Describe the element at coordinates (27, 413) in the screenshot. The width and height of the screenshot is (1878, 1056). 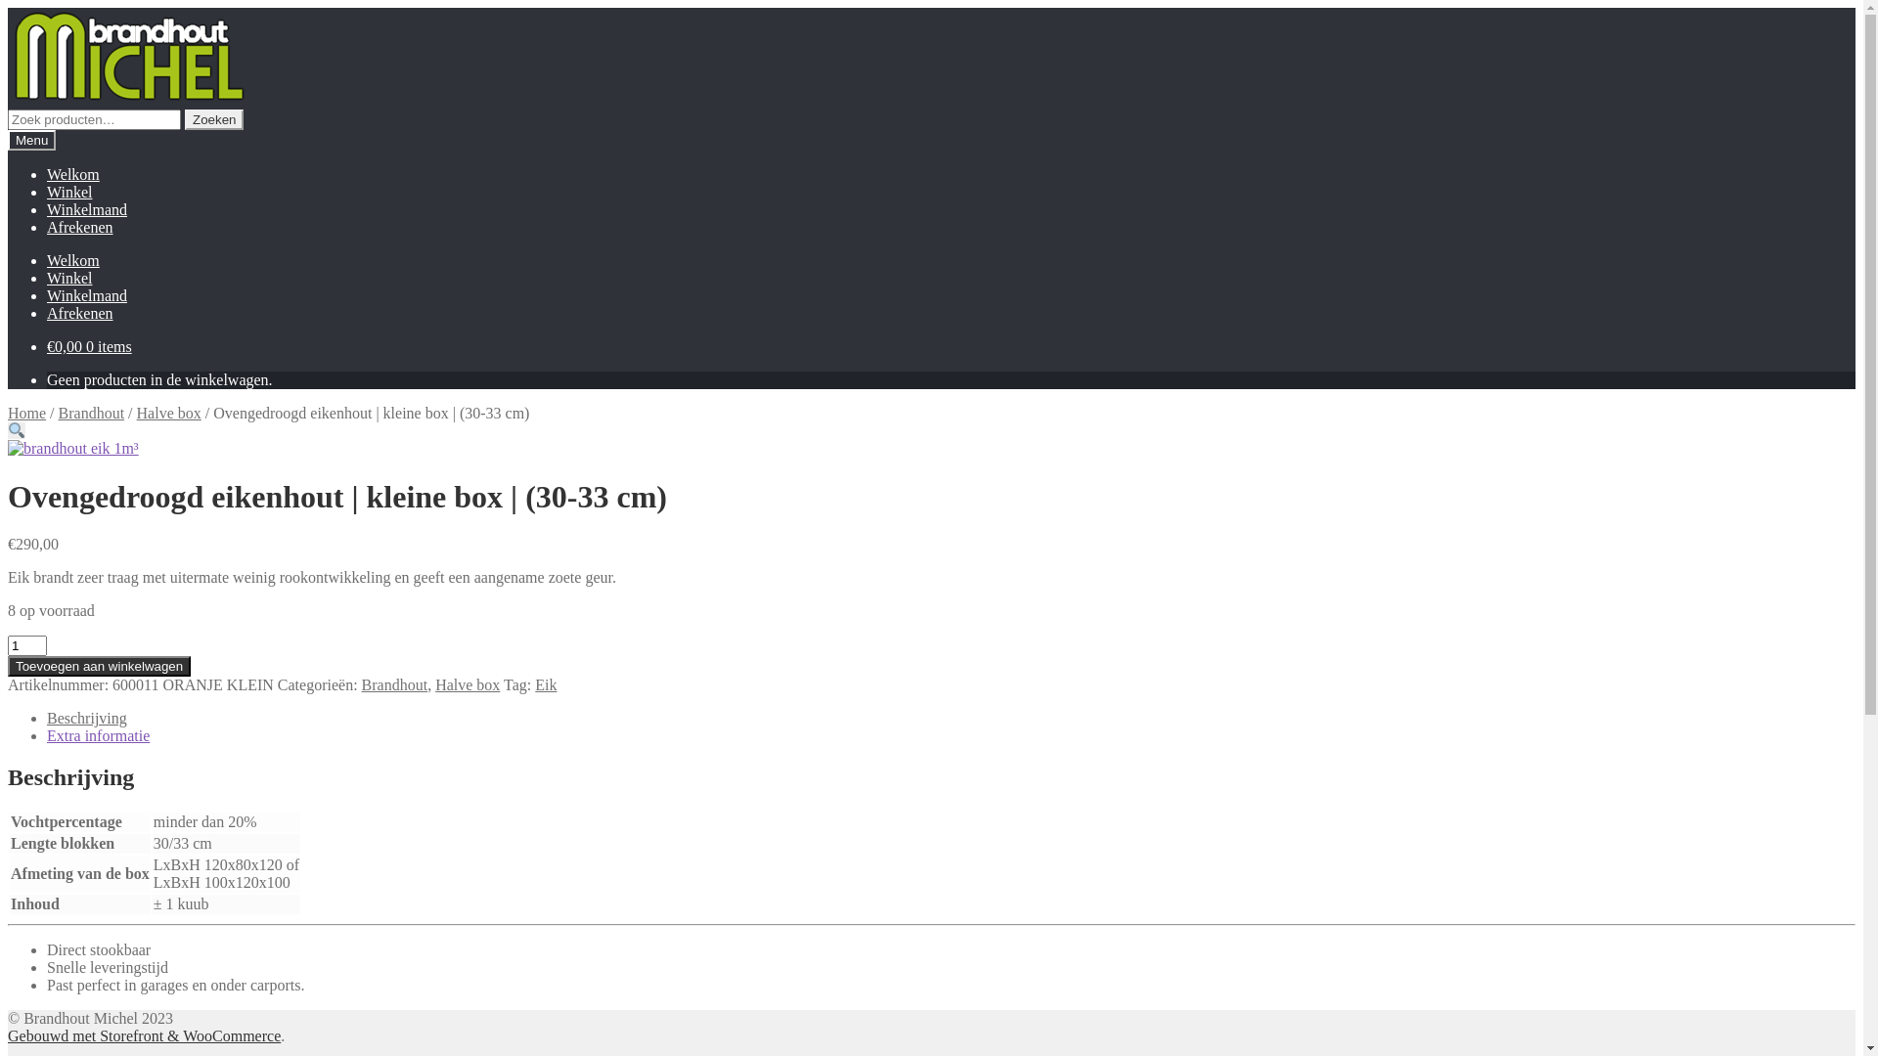
I see `Home` at that location.